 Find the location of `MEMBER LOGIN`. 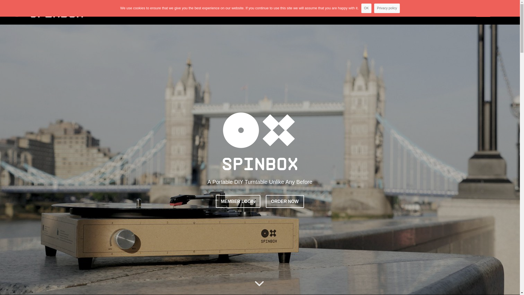

MEMBER LOGIN is located at coordinates (238, 202).